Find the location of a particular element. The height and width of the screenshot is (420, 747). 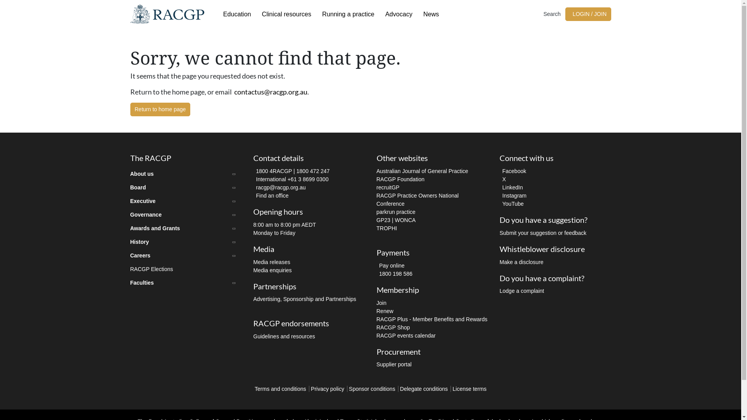

Submit your suggestion or feedback is located at coordinates (543, 233).